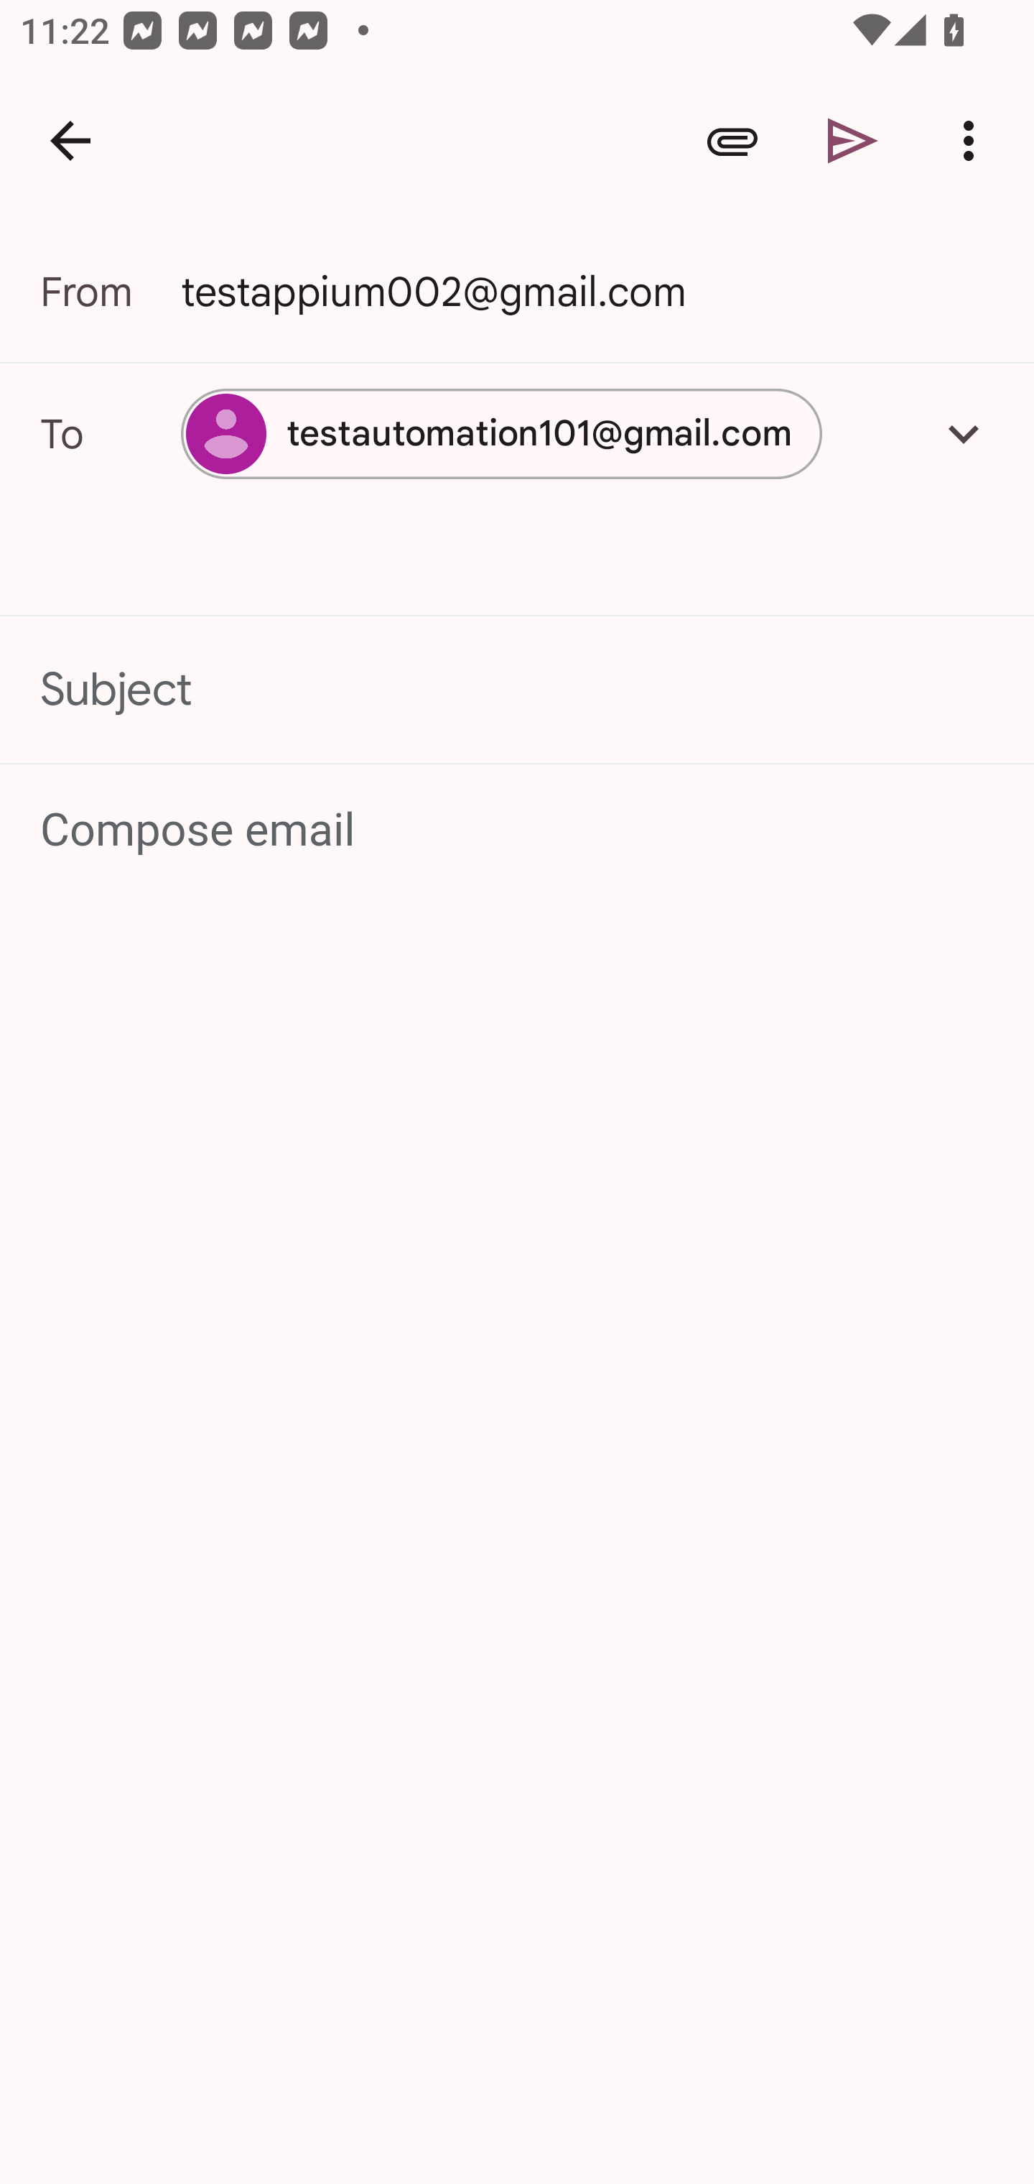 The height and width of the screenshot is (2184, 1034). I want to click on Subject, so click(517, 688).